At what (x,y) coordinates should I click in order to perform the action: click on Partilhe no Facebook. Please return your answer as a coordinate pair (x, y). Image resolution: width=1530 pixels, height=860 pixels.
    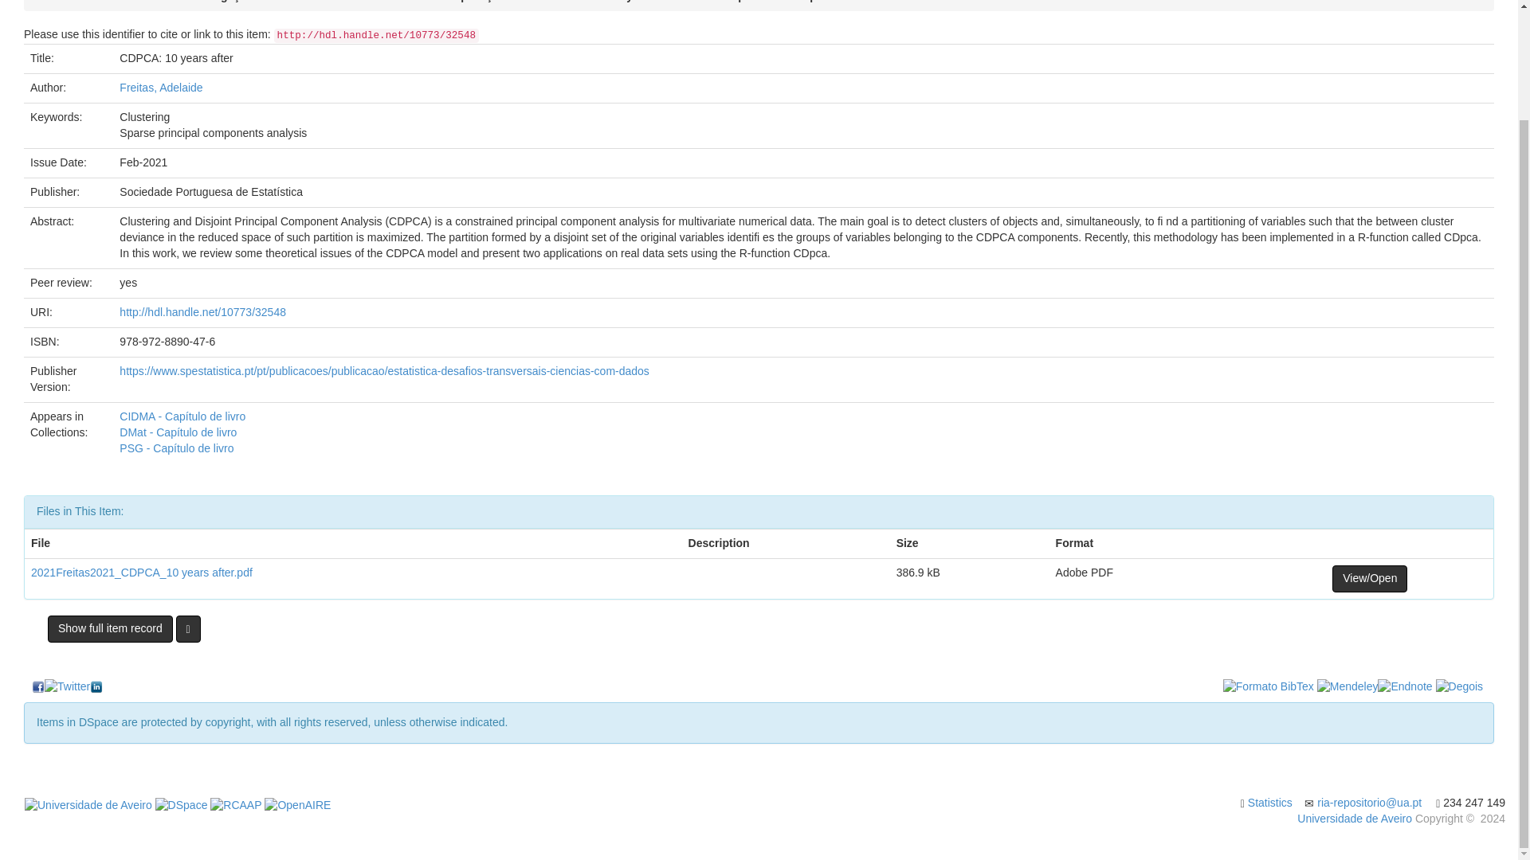
    Looking at the image, I should click on (38, 686).